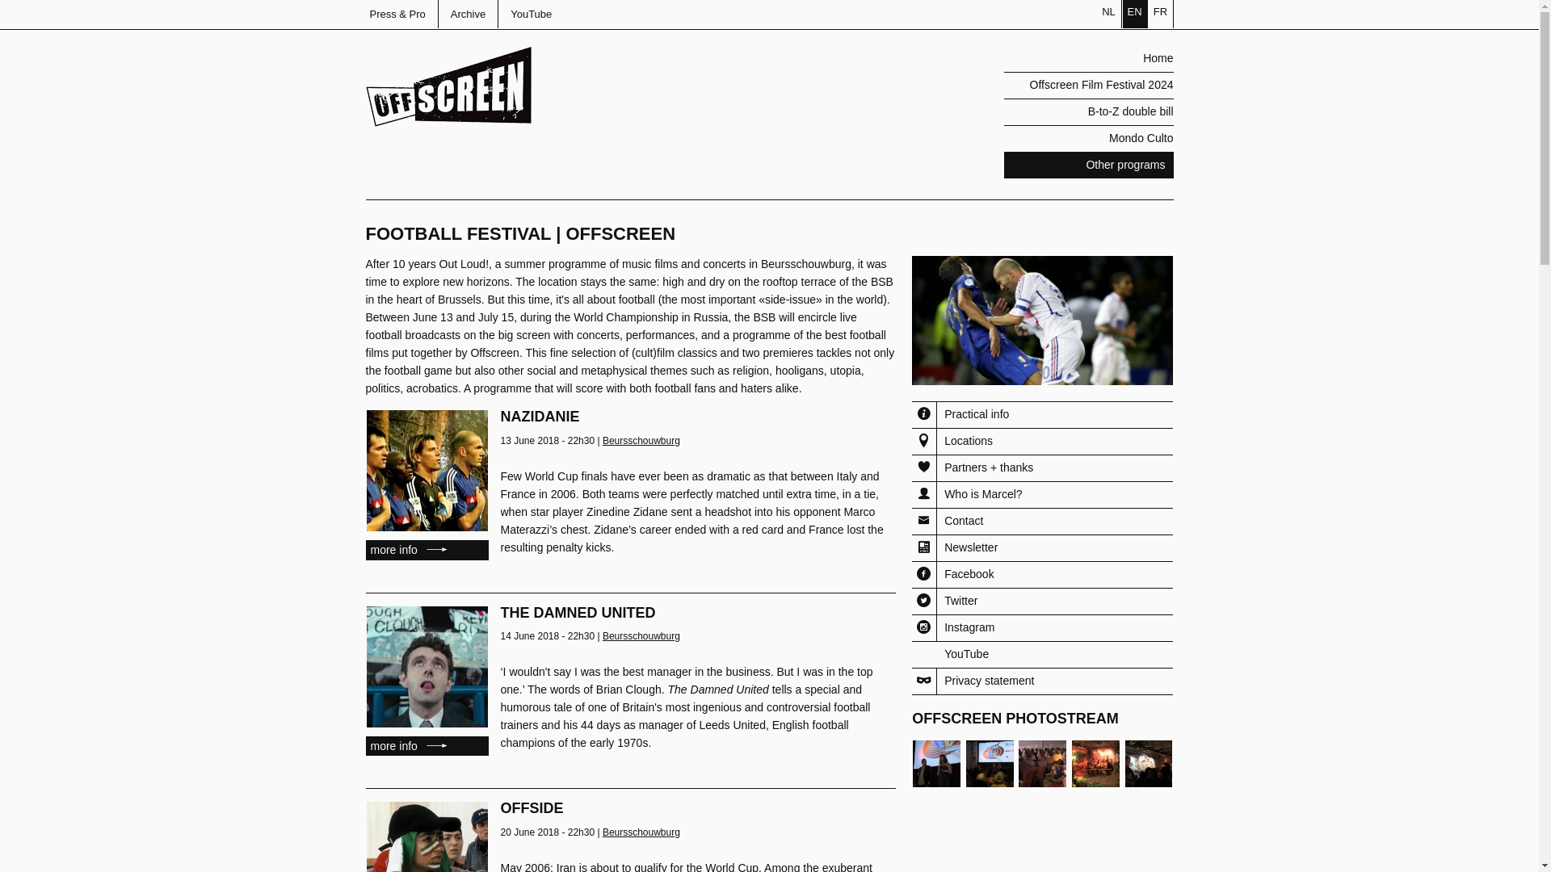 This screenshot has width=1551, height=872. What do you see at coordinates (532, 807) in the screenshot?
I see `OFFSIDE` at bounding box center [532, 807].